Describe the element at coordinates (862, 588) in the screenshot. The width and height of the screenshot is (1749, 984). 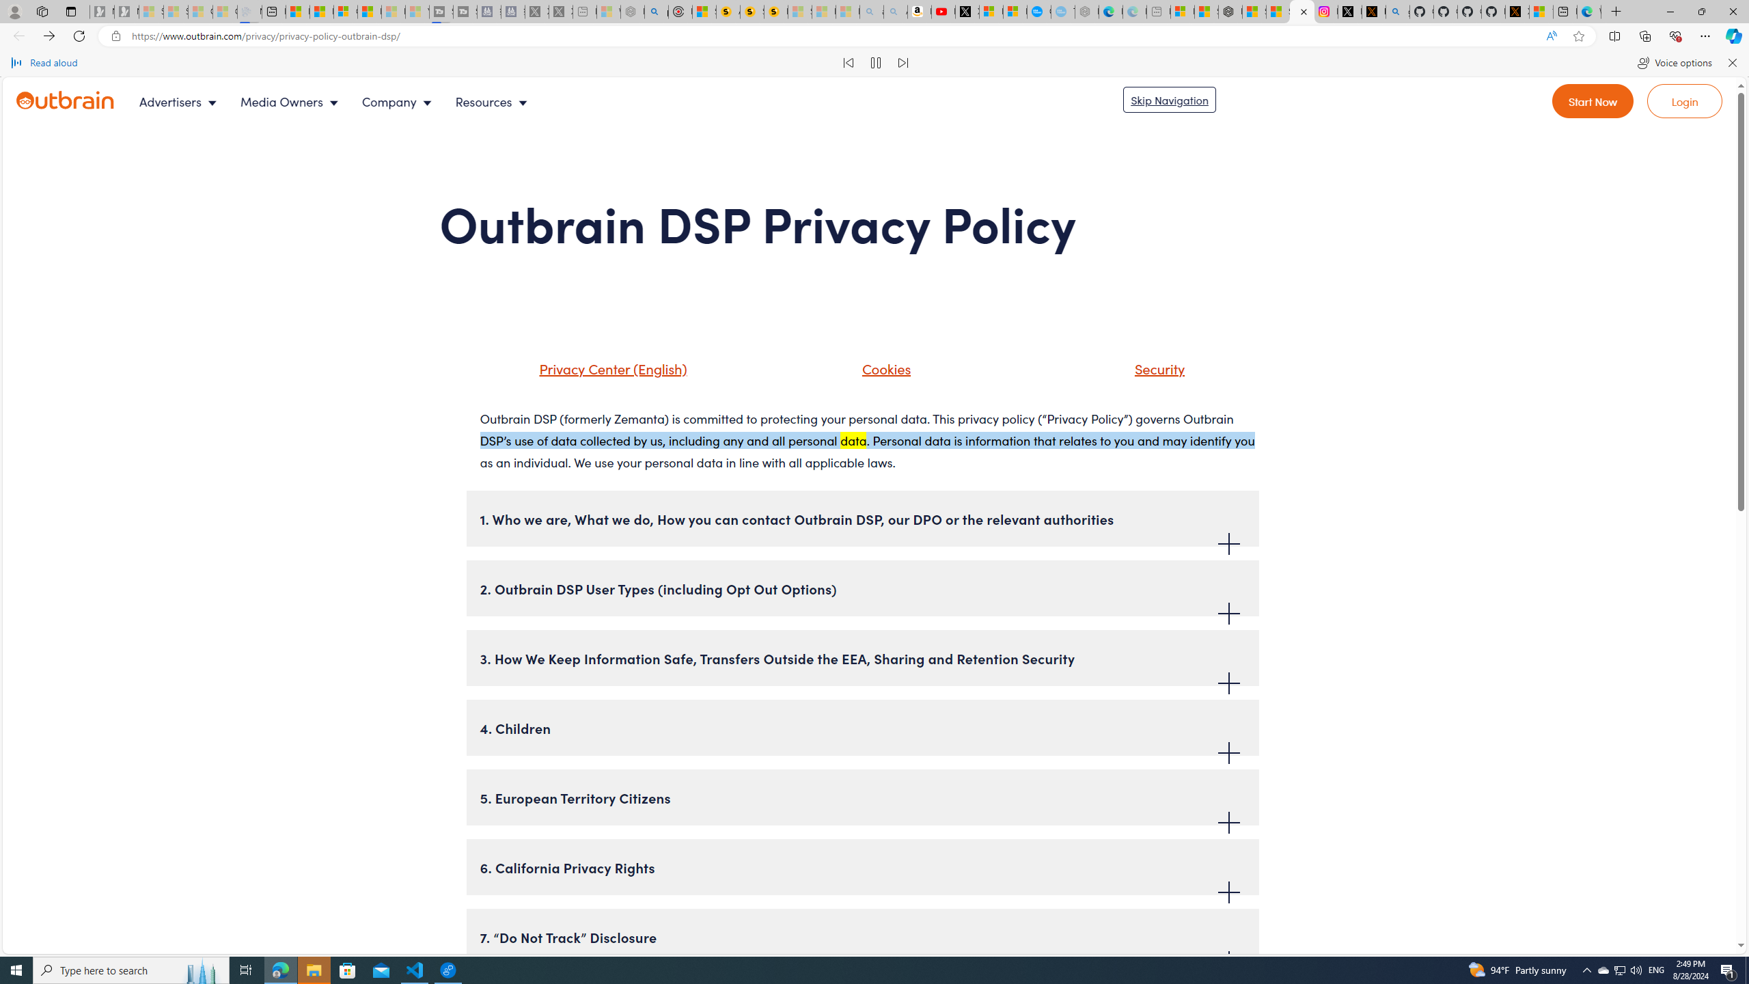
I see `2. Outbrain DSP User Types (including Opt Out Options)` at that location.